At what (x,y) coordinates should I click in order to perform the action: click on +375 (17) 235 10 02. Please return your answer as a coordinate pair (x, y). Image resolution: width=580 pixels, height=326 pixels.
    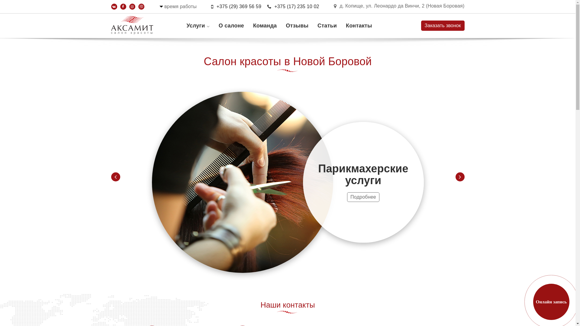
    Looking at the image, I should click on (293, 7).